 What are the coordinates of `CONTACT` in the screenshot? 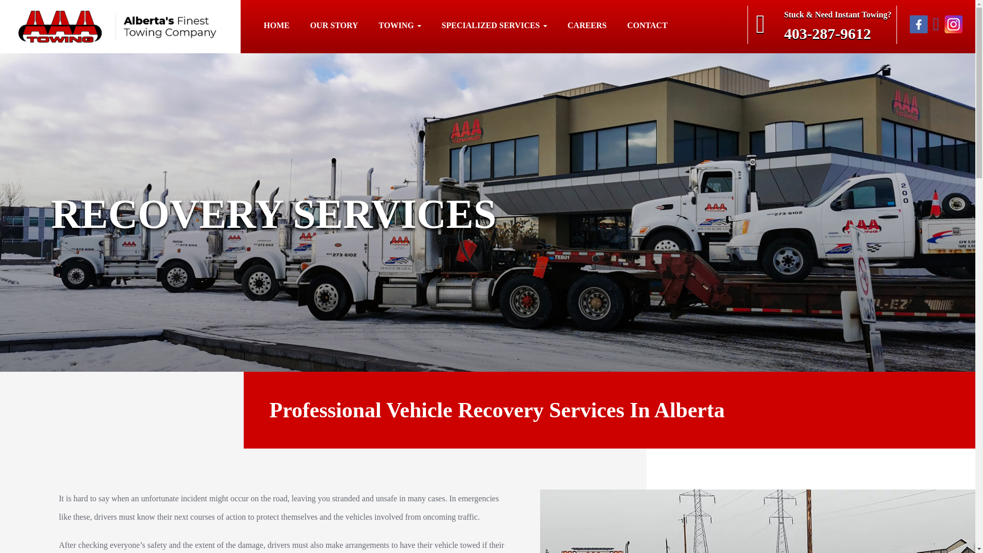 It's located at (647, 26).